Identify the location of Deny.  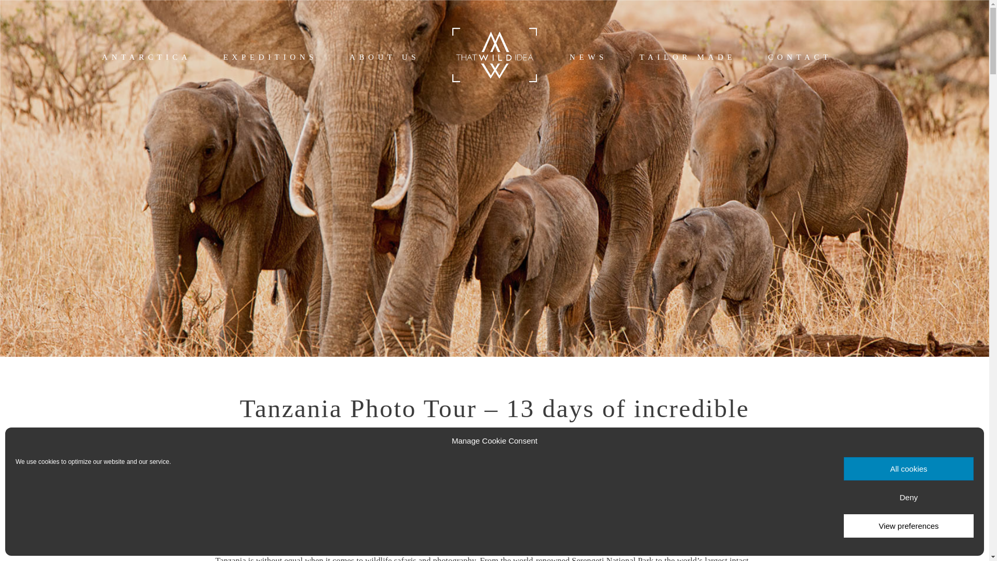
(909, 497).